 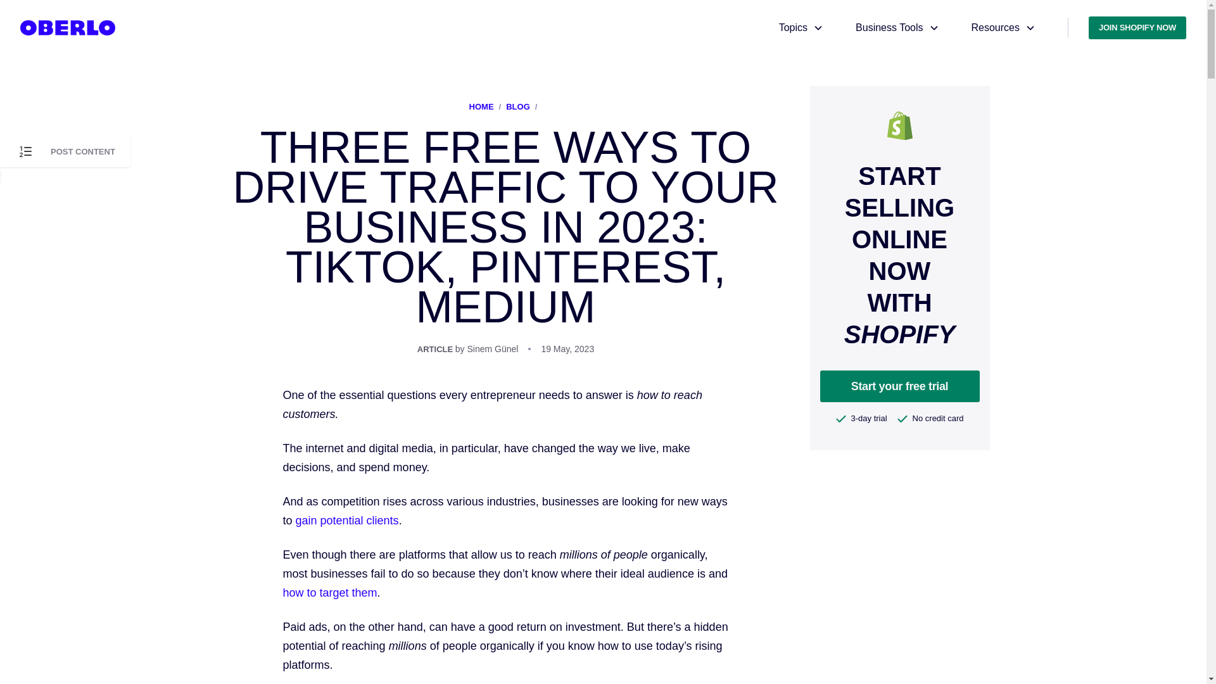 What do you see at coordinates (1137, 27) in the screenshot?
I see `JOIN SHOPIFY NOW` at bounding box center [1137, 27].